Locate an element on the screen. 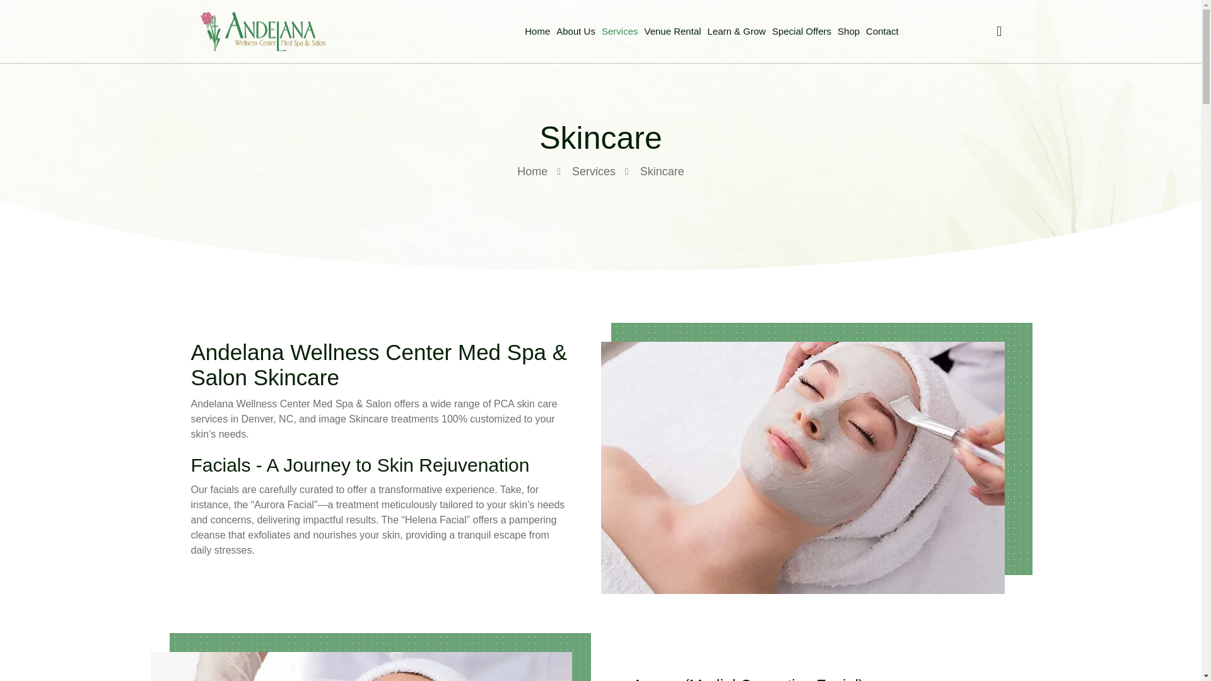 This screenshot has height=681, width=1211. Skincare is located at coordinates (600, 138).